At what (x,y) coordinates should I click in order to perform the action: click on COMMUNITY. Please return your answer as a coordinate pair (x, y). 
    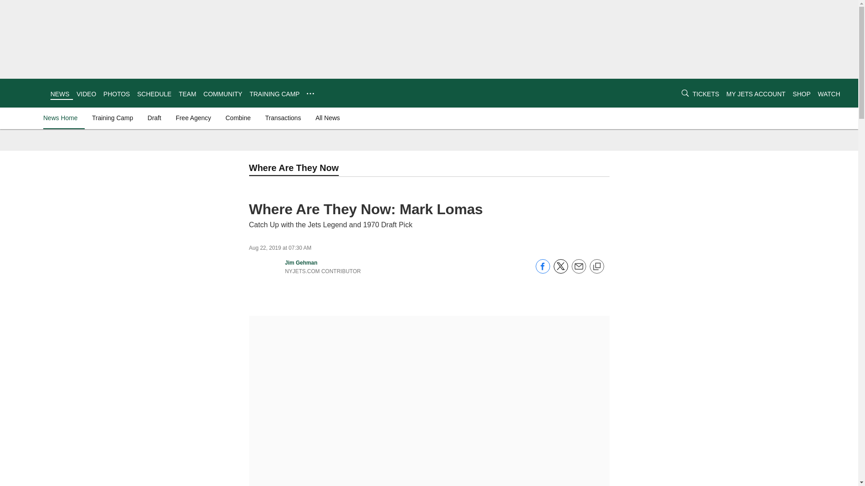
    Looking at the image, I should click on (223, 94).